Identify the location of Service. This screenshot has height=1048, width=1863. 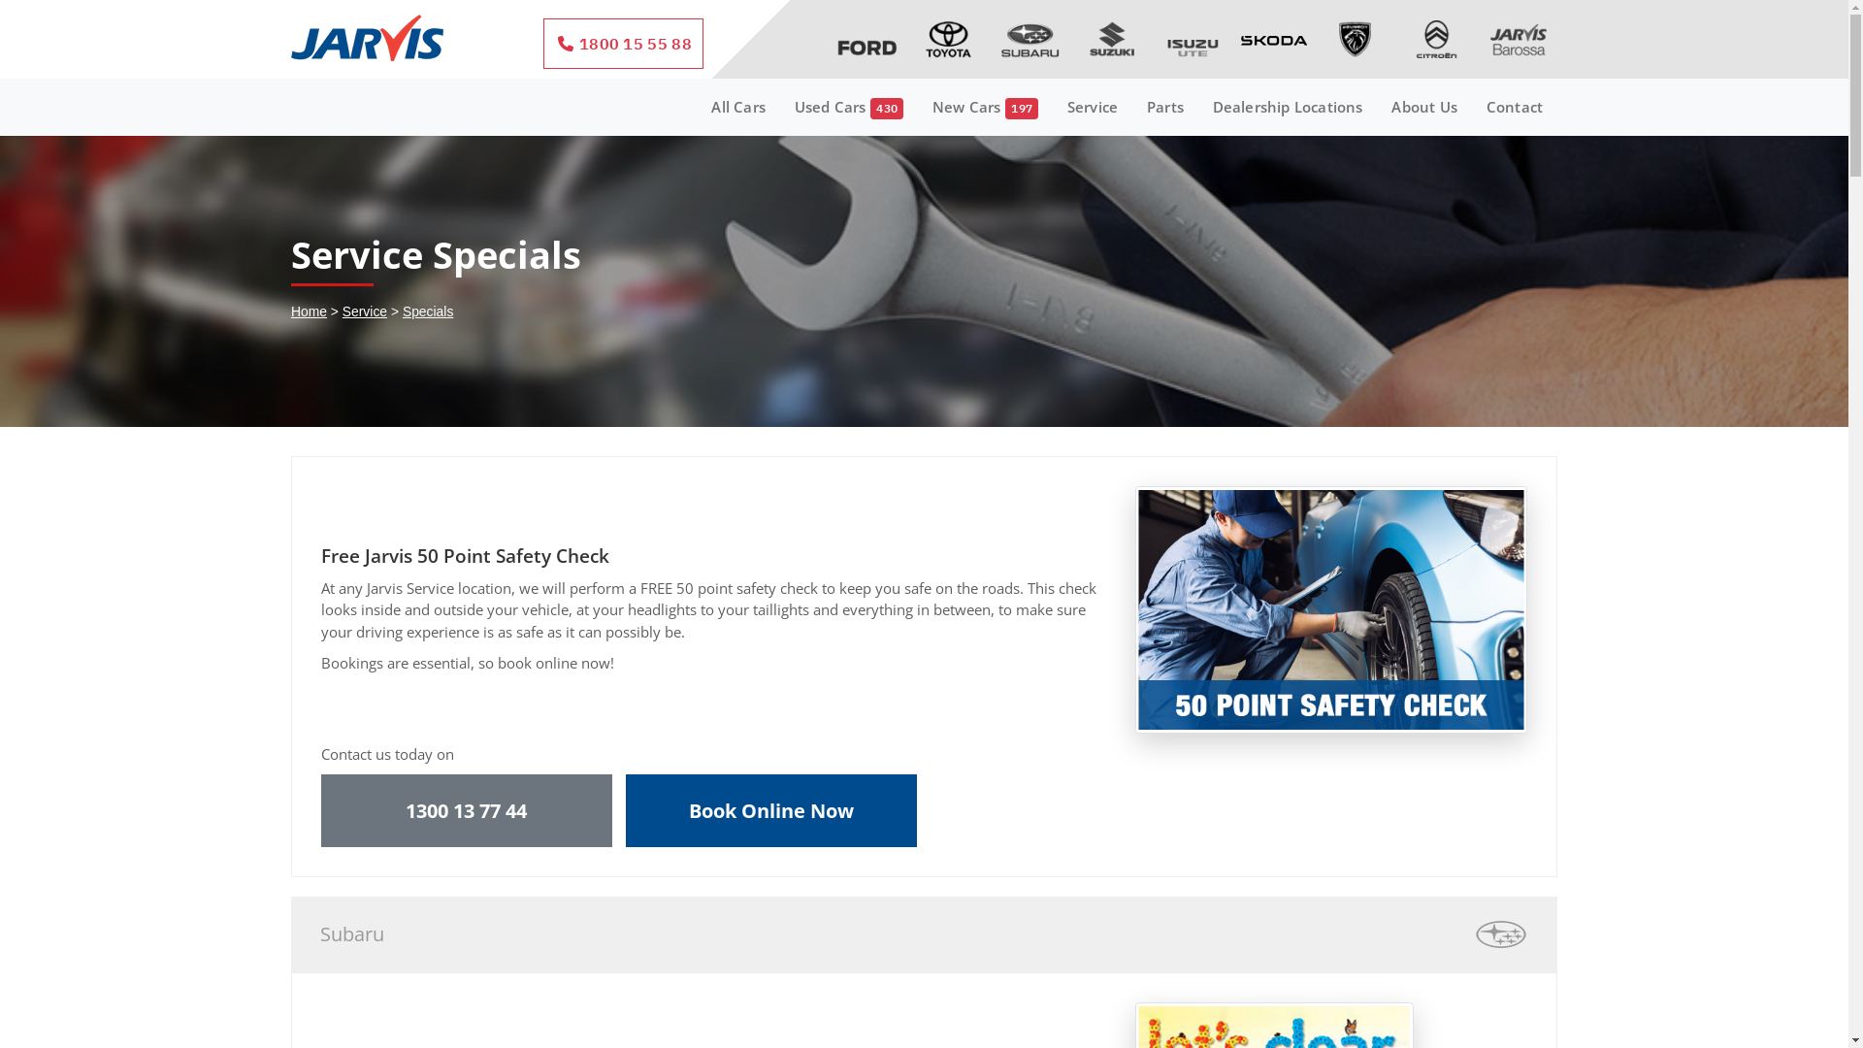
(1093, 107).